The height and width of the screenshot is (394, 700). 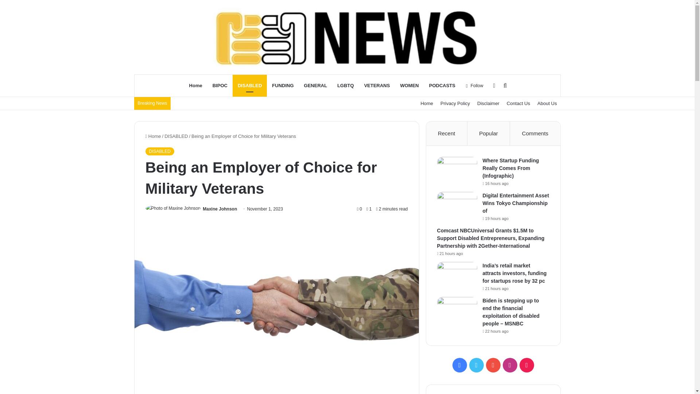 I want to click on WOMEN, so click(x=409, y=85).